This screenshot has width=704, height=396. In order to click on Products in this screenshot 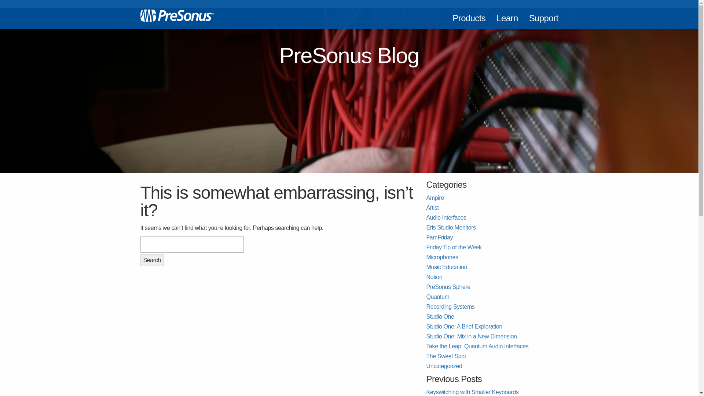, I will do `click(469, 15)`.